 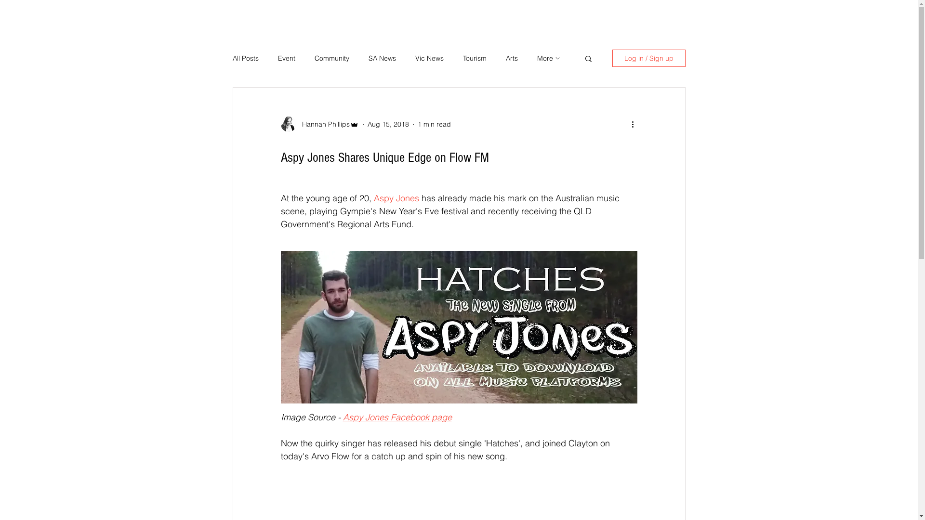 I want to click on All Posts, so click(x=245, y=58).